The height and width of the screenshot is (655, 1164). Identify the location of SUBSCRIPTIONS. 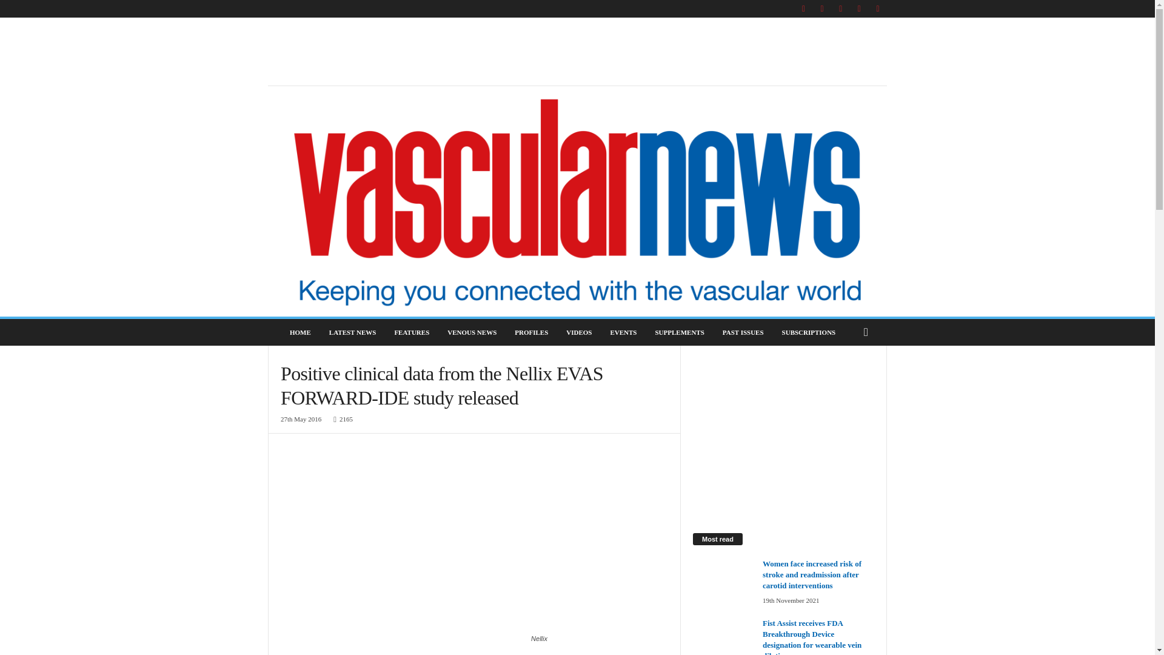
(809, 332).